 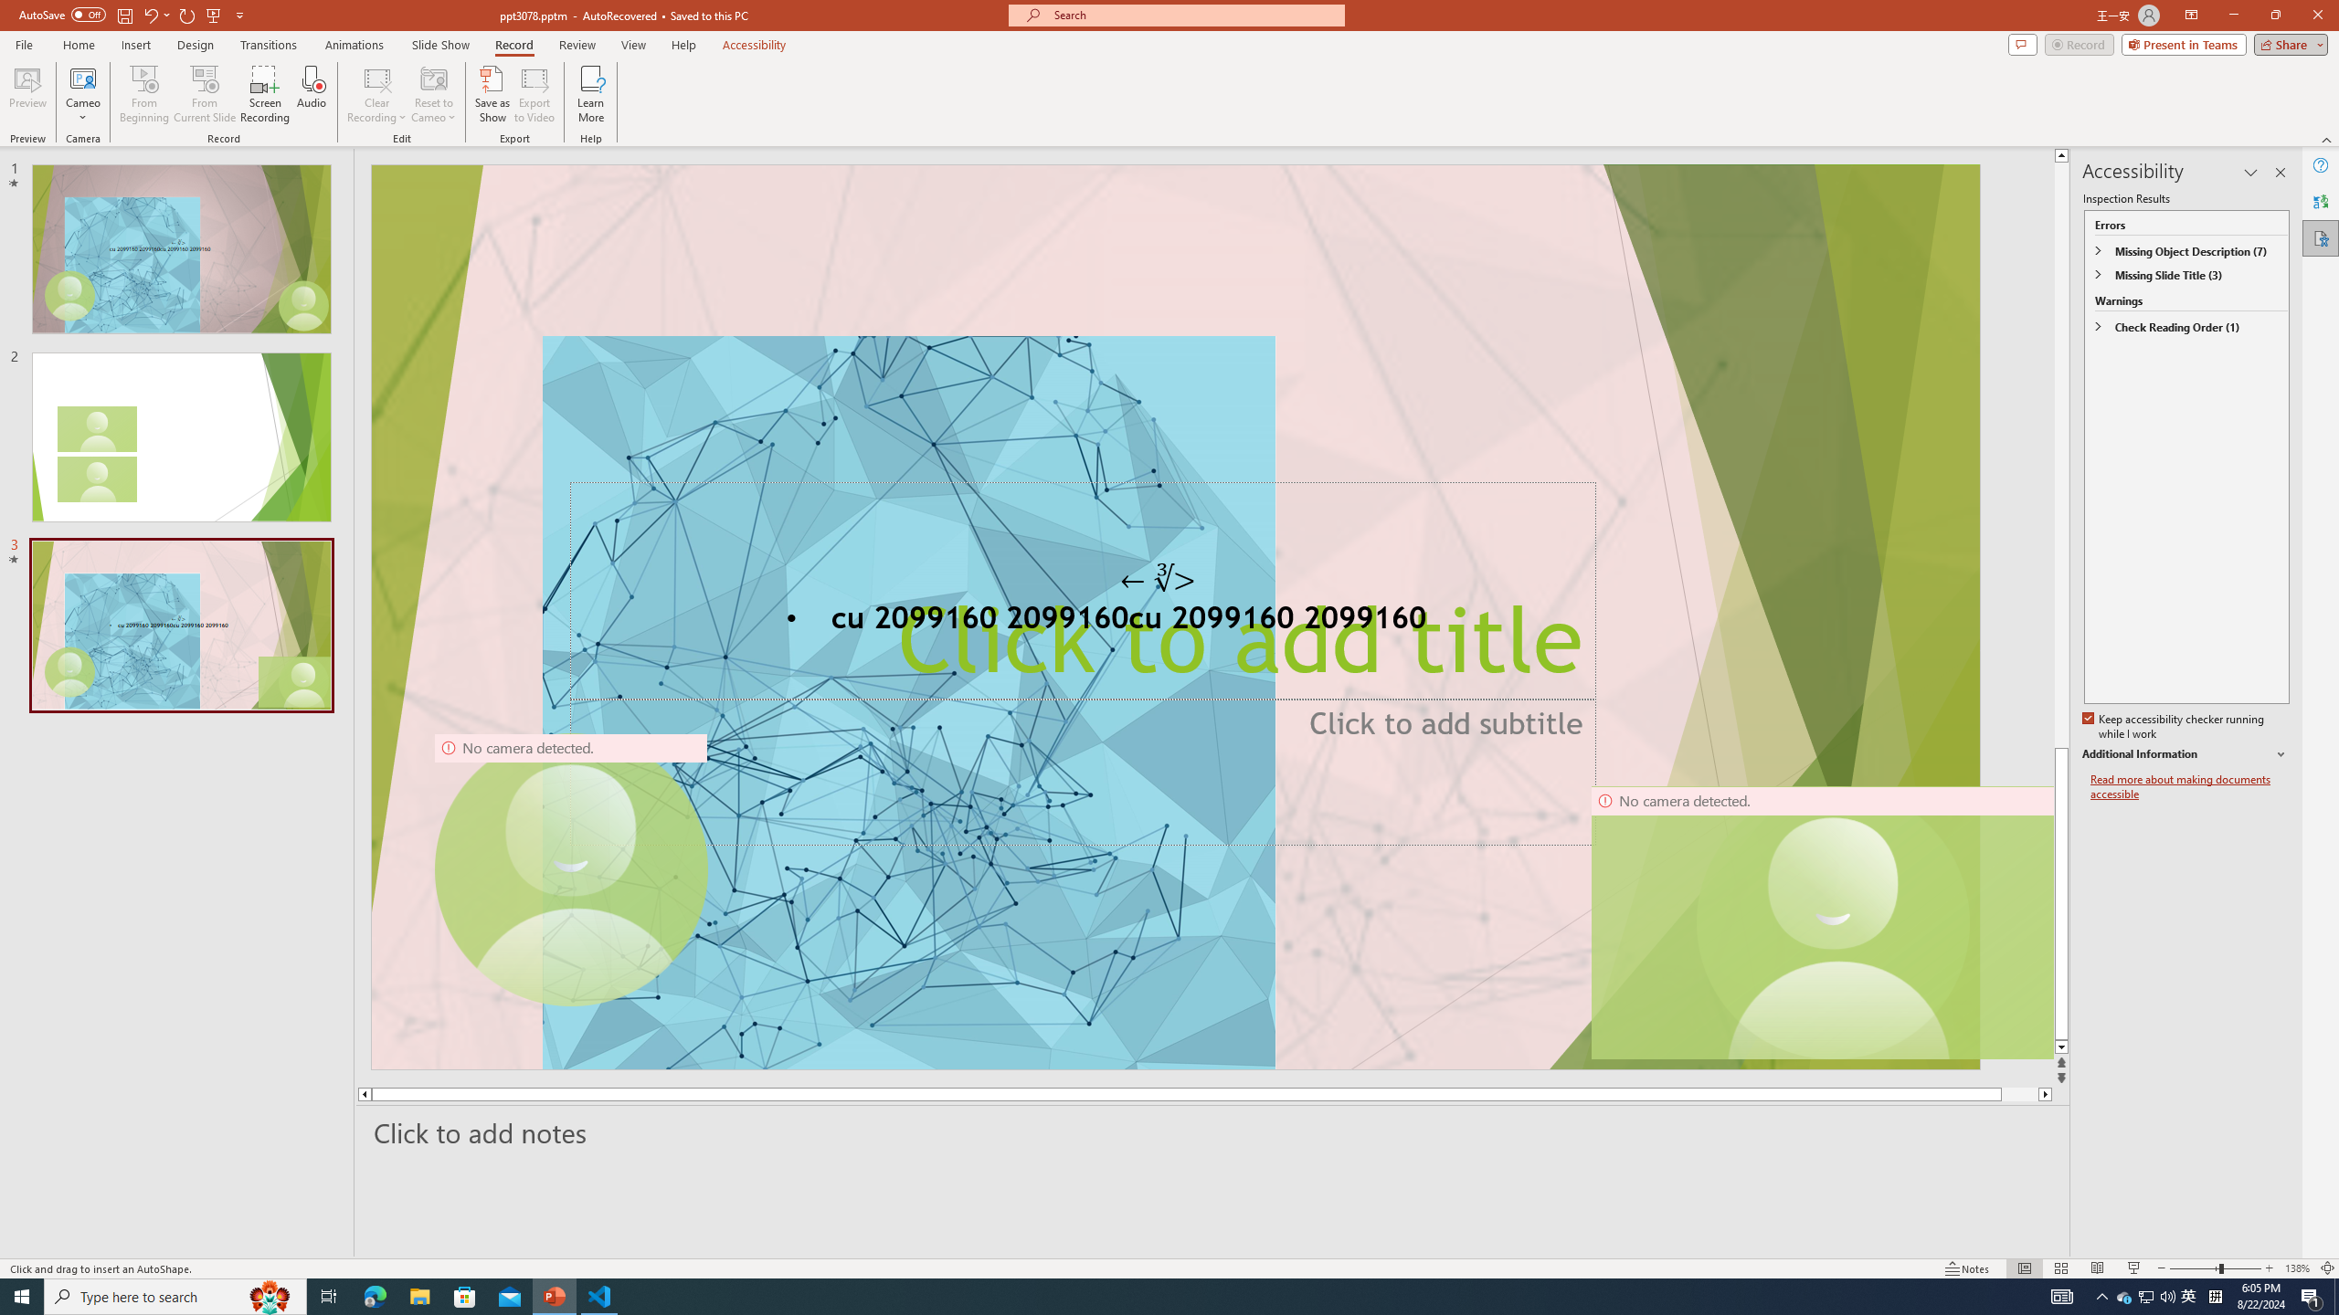 What do you see at coordinates (2327, 139) in the screenshot?
I see `Collapse the Ribbon` at bounding box center [2327, 139].